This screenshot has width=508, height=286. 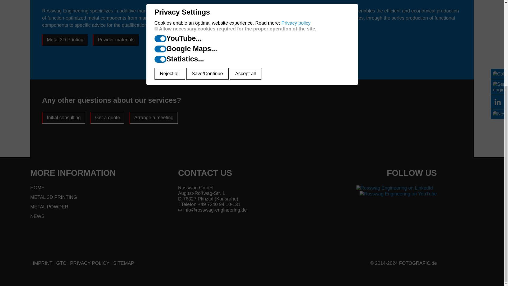 What do you see at coordinates (104, 188) in the screenshot?
I see `Home` at bounding box center [104, 188].